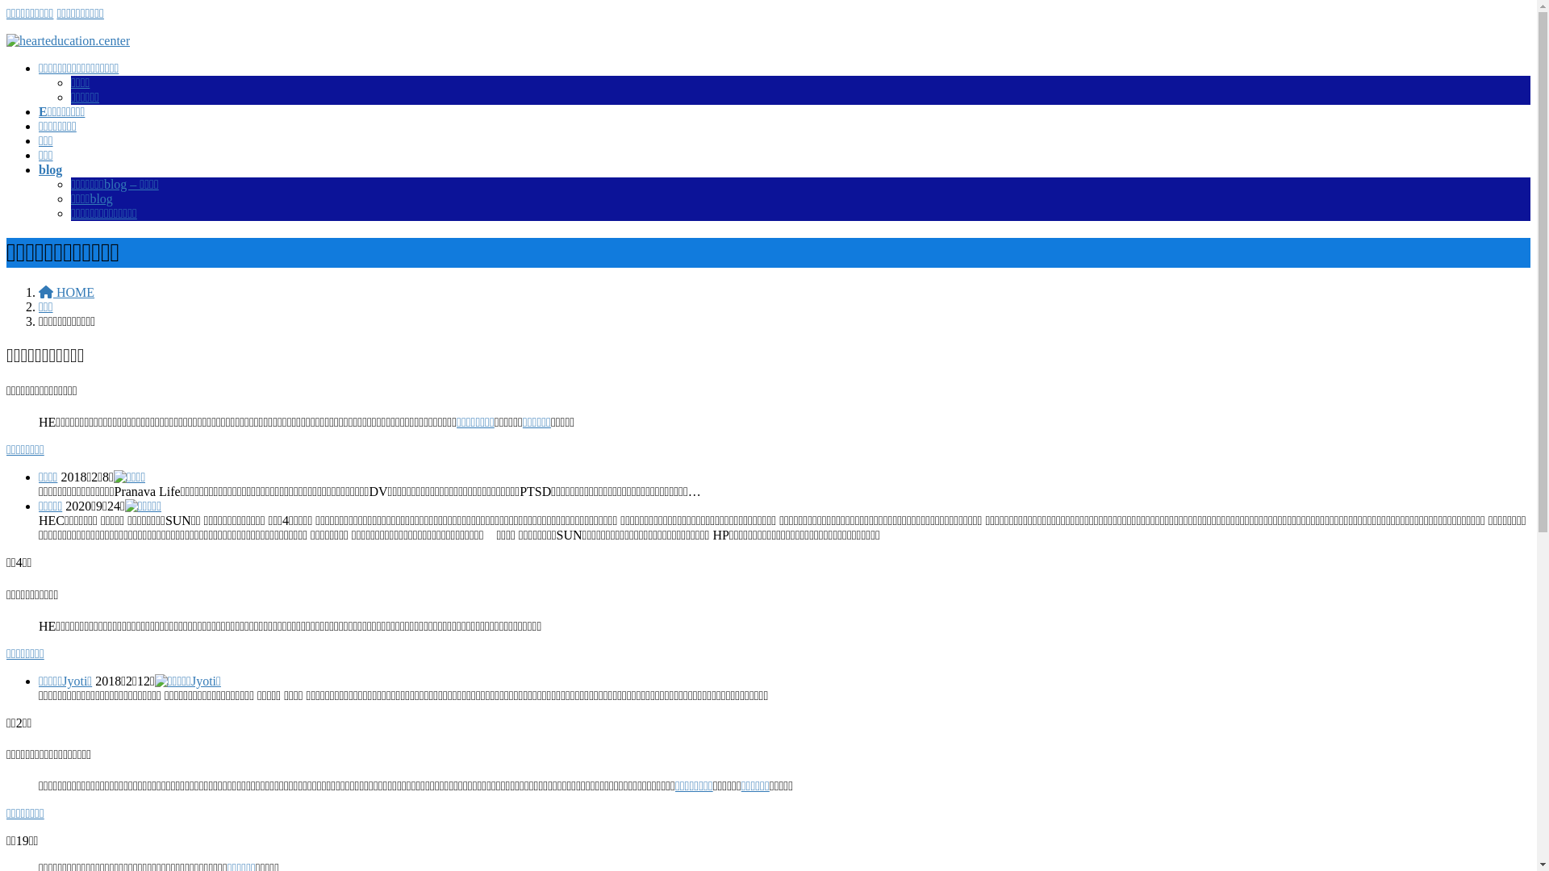 This screenshot has width=1549, height=871. What do you see at coordinates (50, 169) in the screenshot?
I see `blog` at bounding box center [50, 169].